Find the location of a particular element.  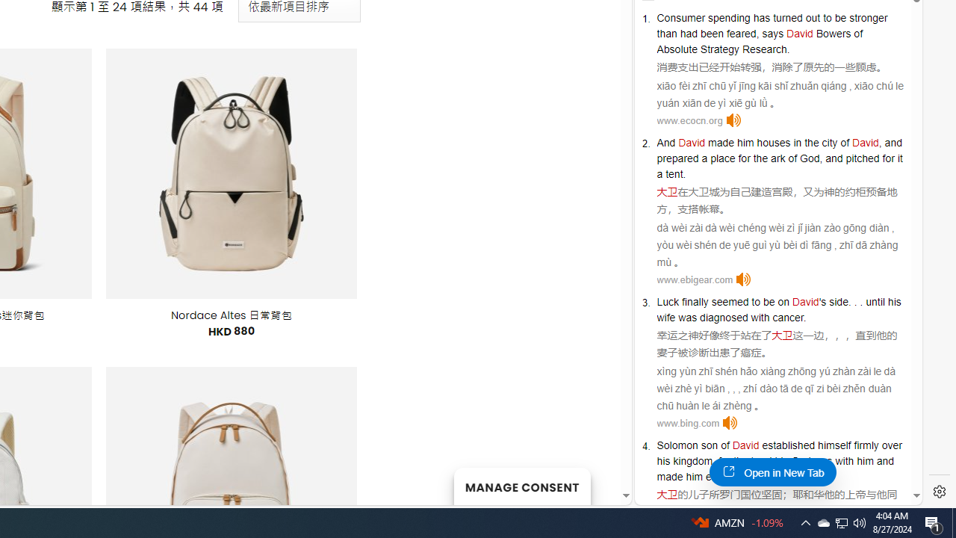

spending is located at coordinates (729, 17).